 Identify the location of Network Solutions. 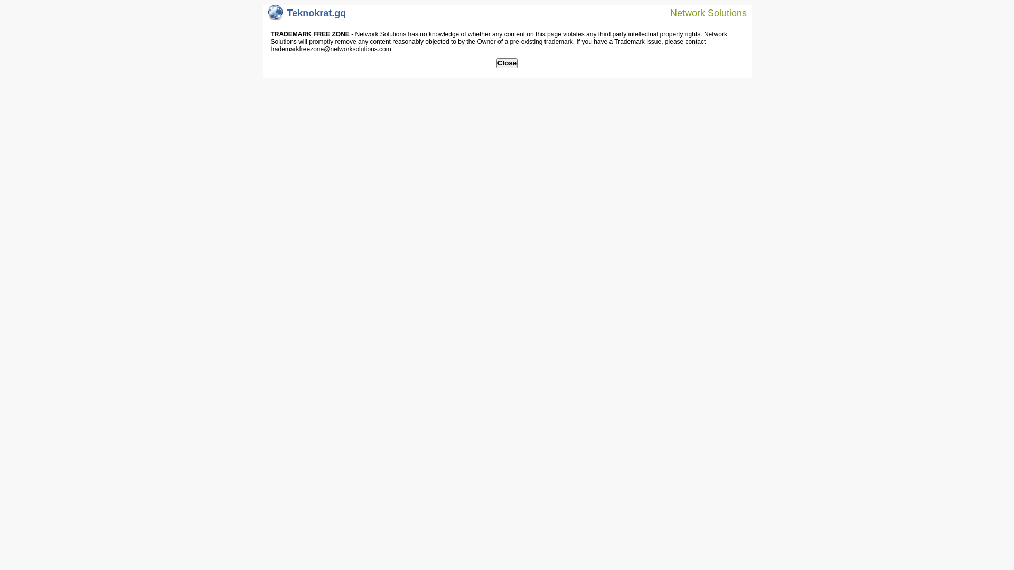
(702, 13).